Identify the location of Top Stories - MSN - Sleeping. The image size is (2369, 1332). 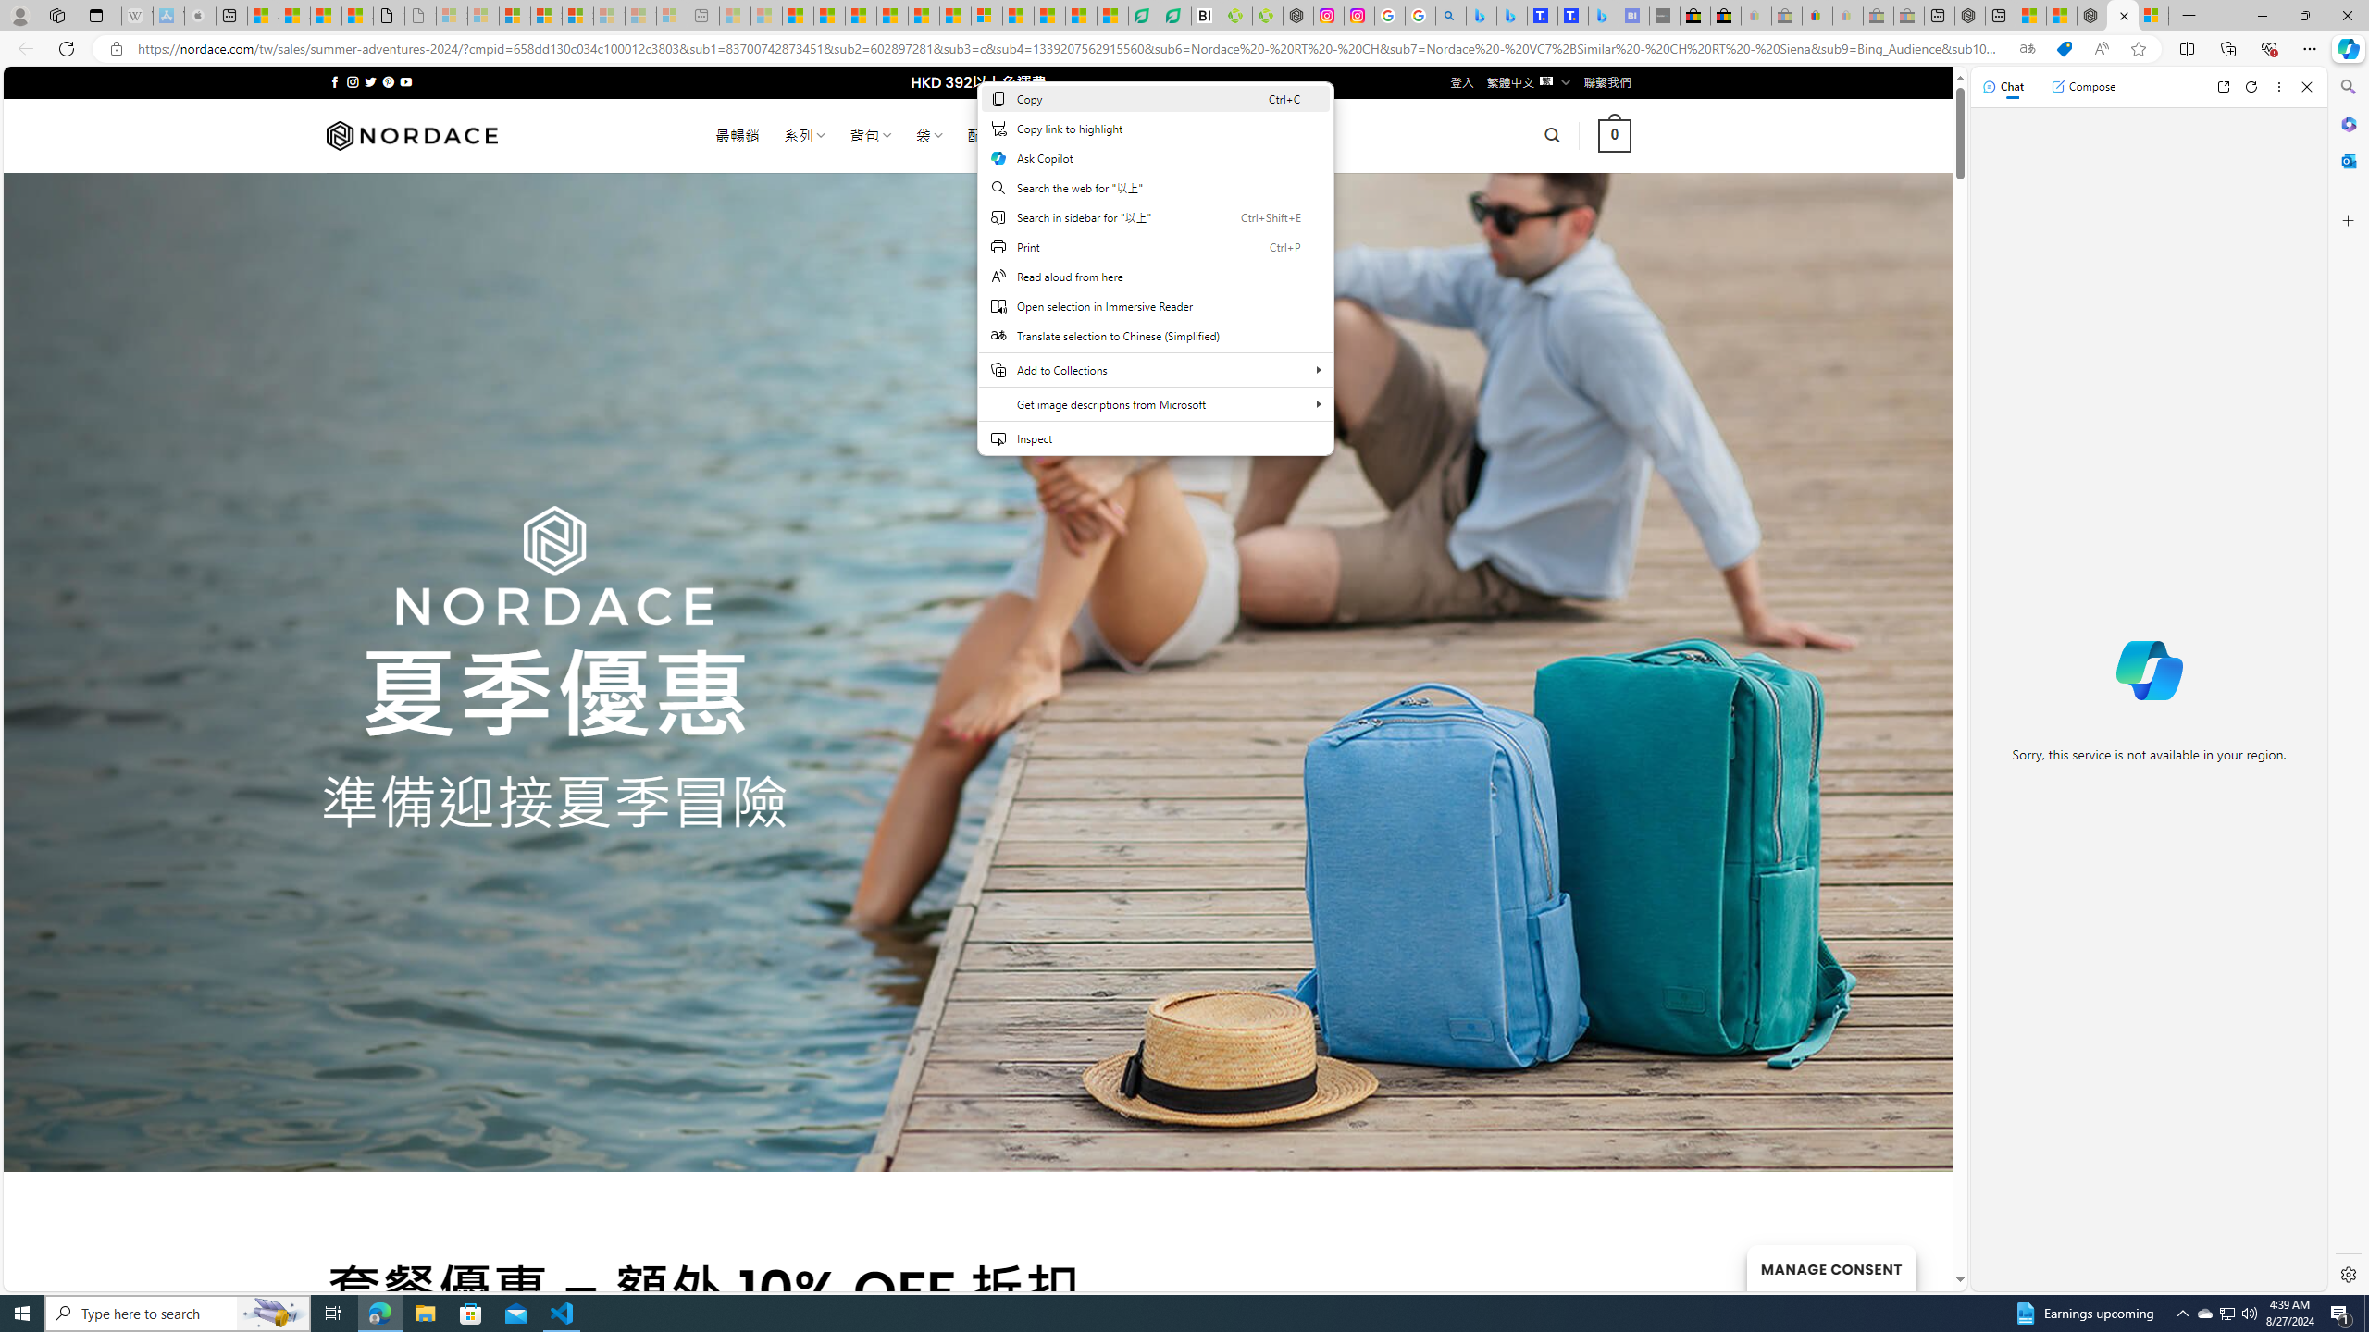
(735, 16).